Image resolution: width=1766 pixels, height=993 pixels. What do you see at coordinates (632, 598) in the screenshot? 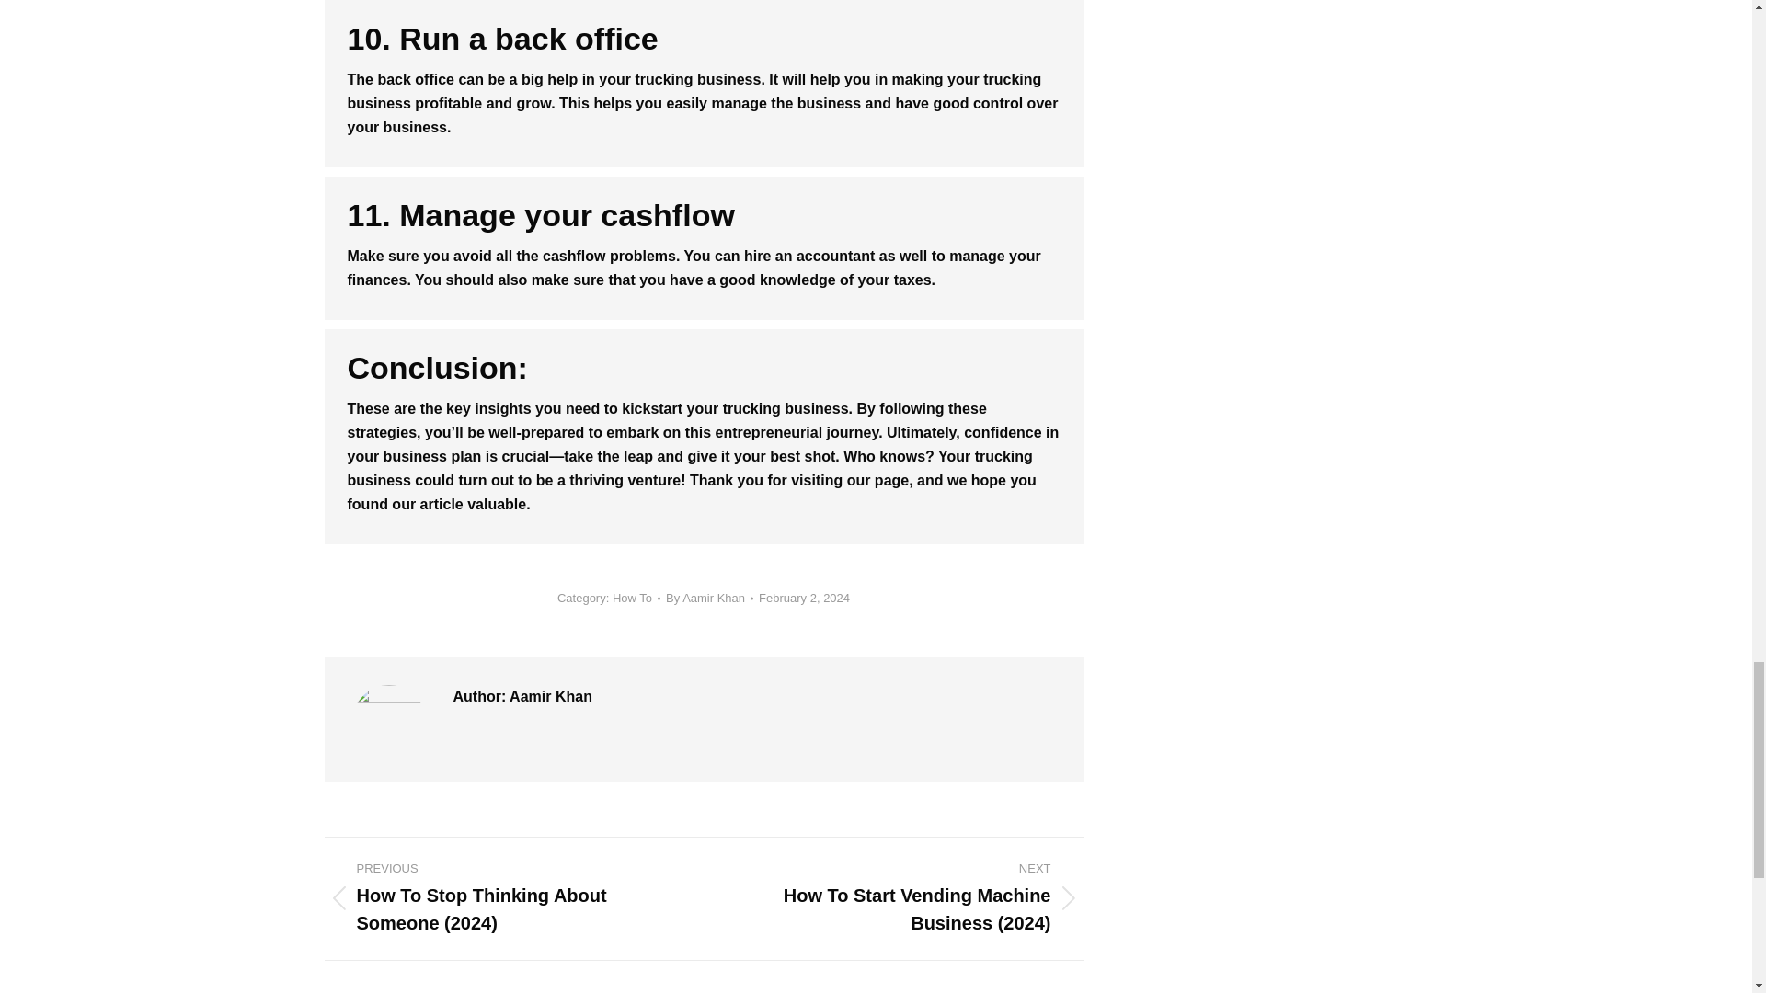
I see `How To` at bounding box center [632, 598].